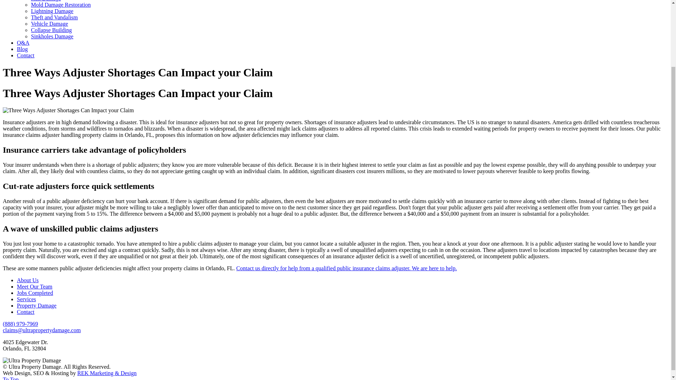  I want to click on Vehicle Damage, so click(49, 24).